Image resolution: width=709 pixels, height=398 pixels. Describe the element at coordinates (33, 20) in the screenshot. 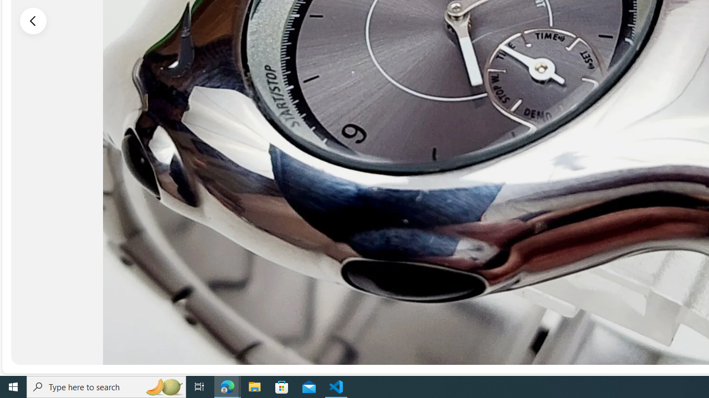

I see `Previous image - Item images thumbnails` at that location.